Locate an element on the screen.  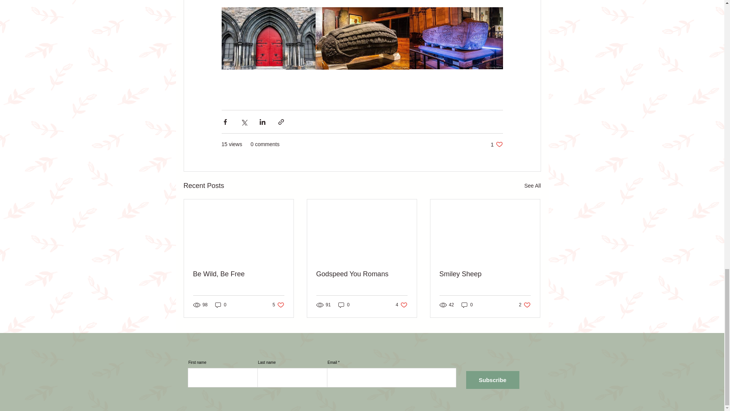
Be Wild, Be Free is located at coordinates (532, 186).